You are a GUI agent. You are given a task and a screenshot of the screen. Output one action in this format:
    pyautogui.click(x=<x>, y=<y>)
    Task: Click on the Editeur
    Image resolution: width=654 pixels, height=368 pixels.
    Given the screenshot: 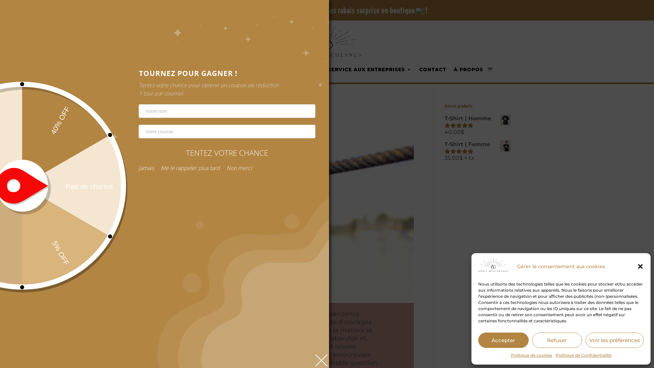 What is the action you would take?
    pyautogui.click(x=161, y=120)
    